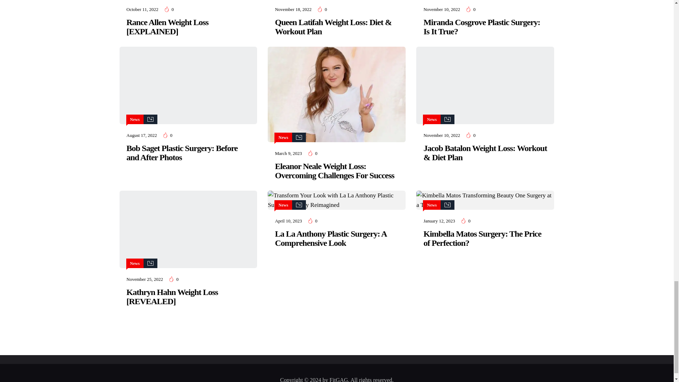  I want to click on Like, so click(471, 9).